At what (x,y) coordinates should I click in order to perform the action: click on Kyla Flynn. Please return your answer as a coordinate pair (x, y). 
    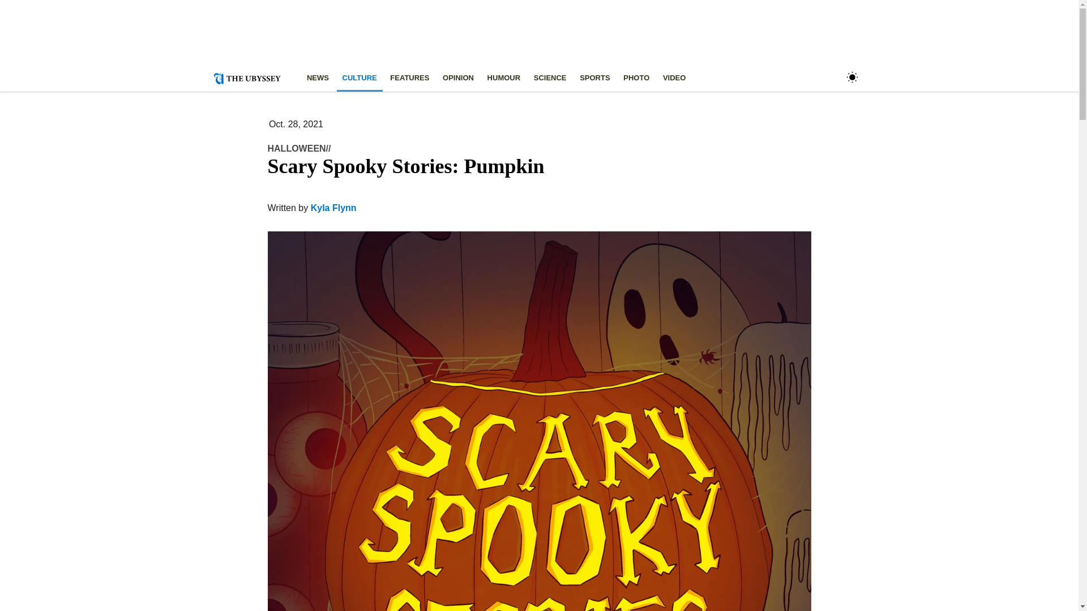
    Looking at the image, I should click on (333, 207).